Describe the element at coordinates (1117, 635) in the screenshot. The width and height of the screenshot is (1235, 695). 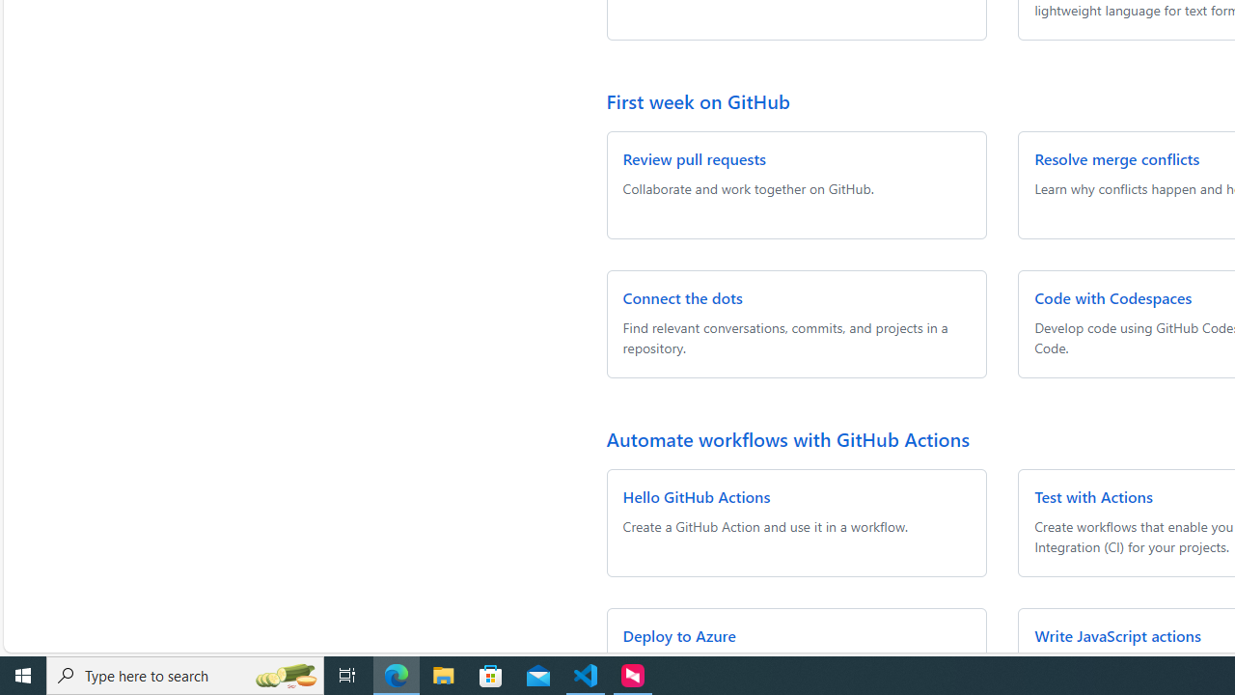
I see `Write JavaScript actions` at that location.